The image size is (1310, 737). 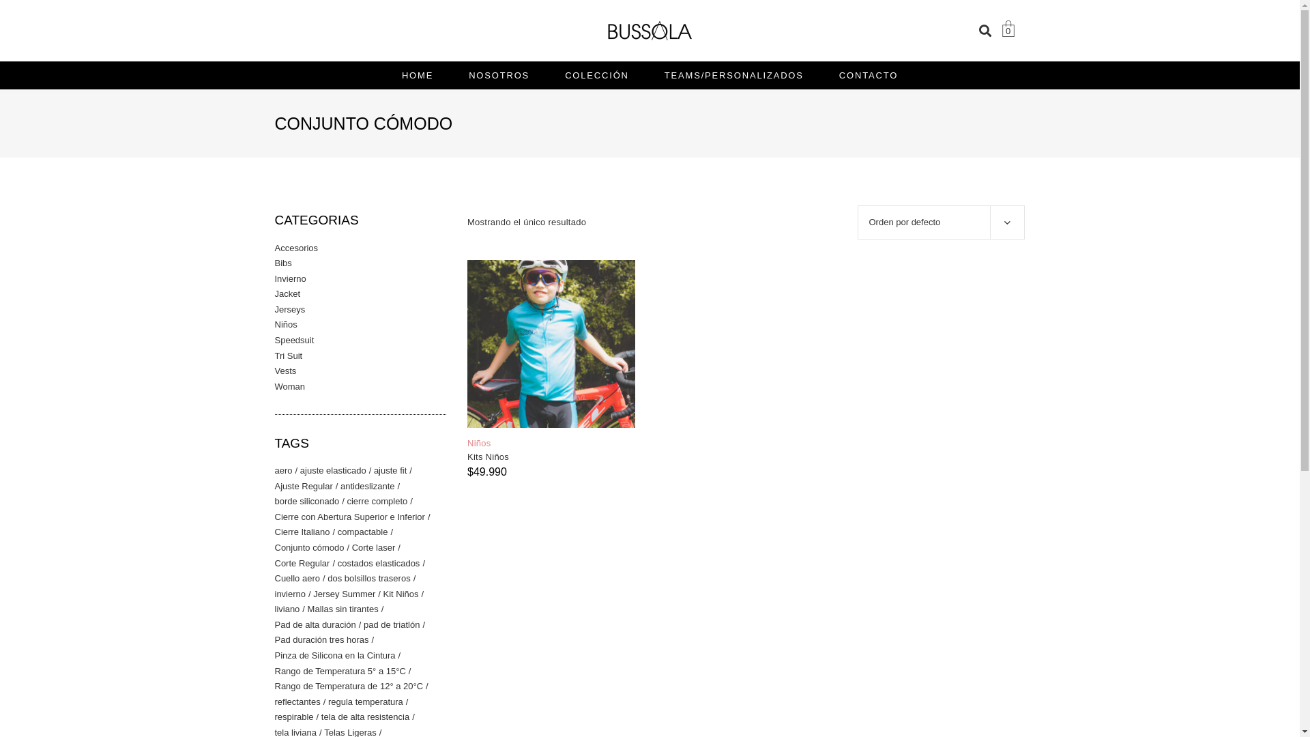 What do you see at coordinates (366, 532) in the screenshot?
I see `compactable` at bounding box center [366, 532].